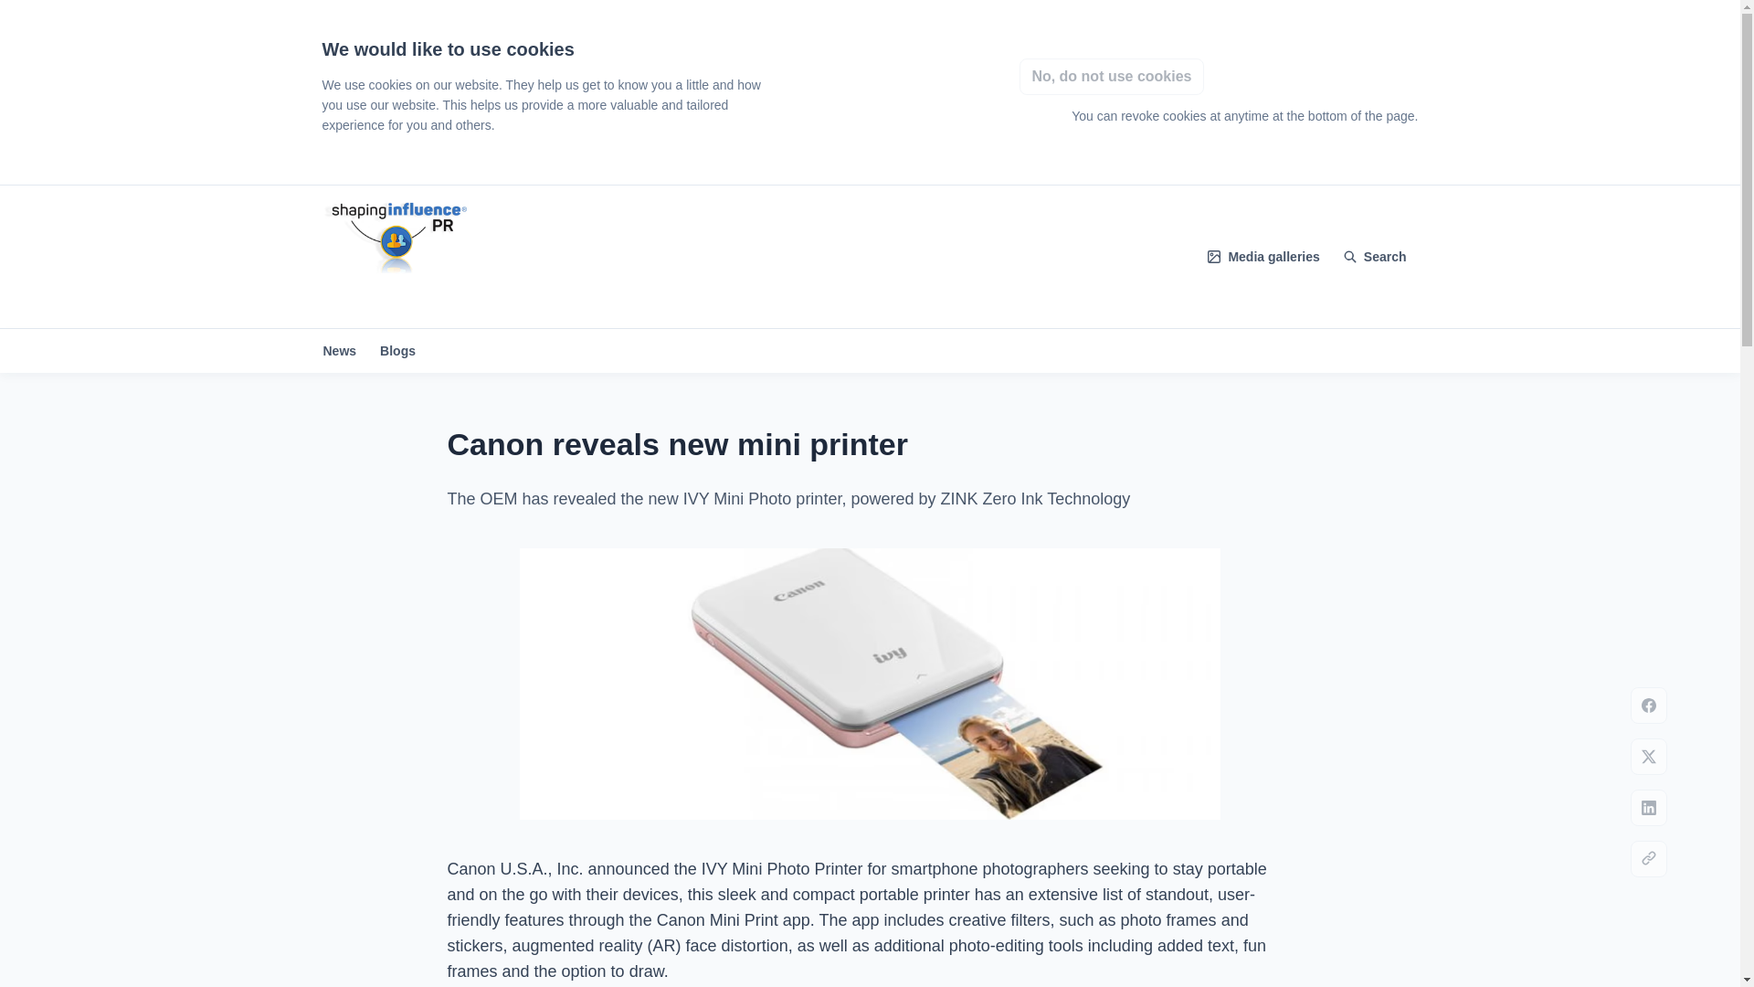 The image size is (1754, 987). I want to click on News, so click(339, 350).